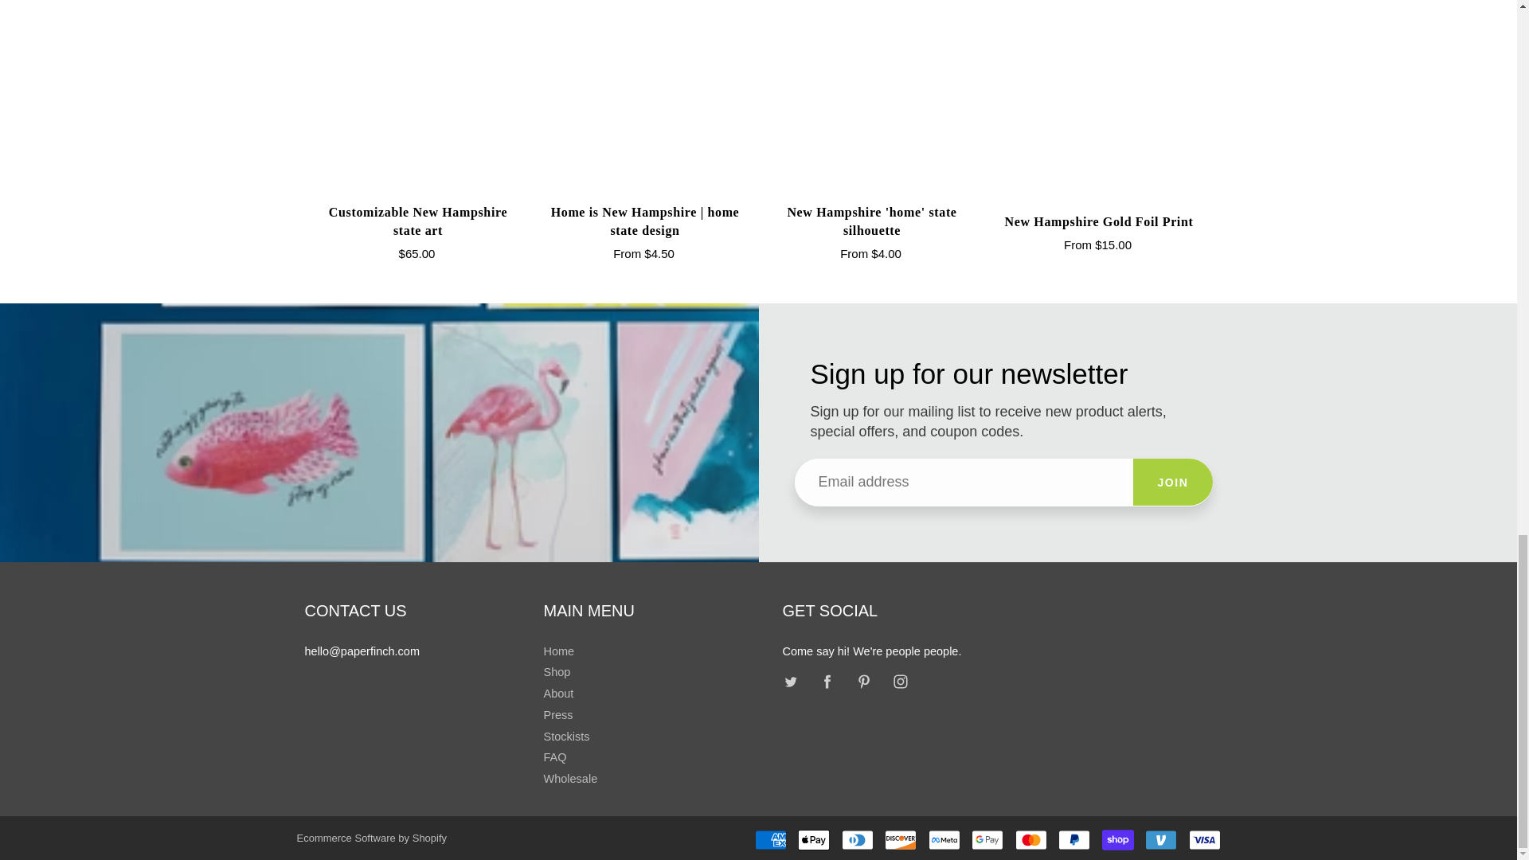 The image size is (1529, 860). I want to click on Visa, so click(1204, 840).